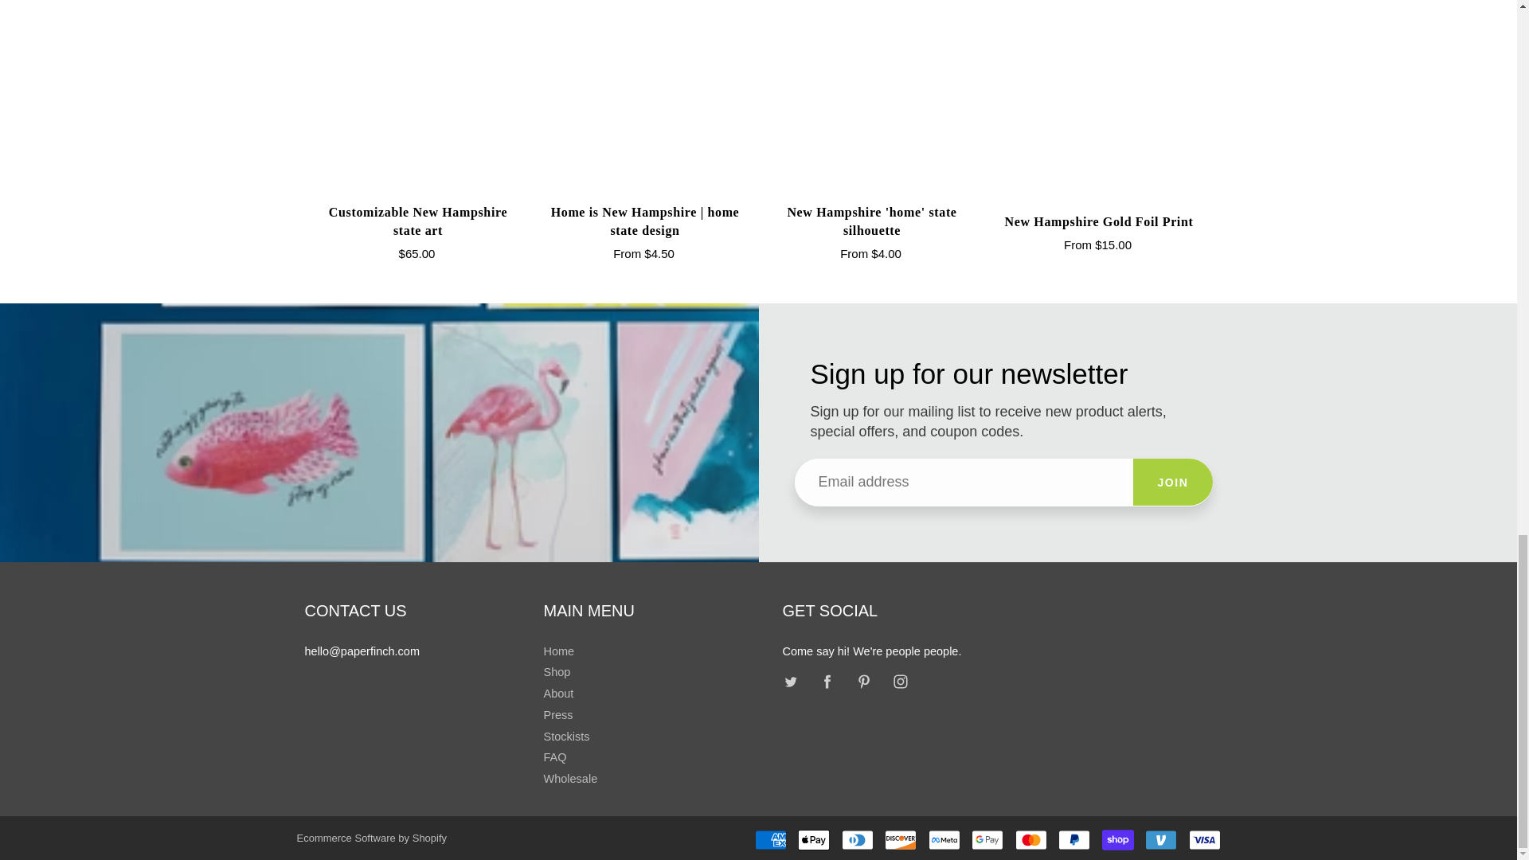 The image size is (1529, 860). I want to click on Visa, so click(1204, 840).